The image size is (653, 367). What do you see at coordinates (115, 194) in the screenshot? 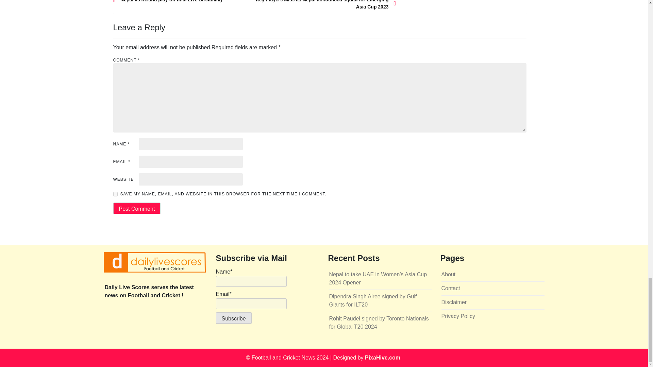
I see `yes` at bounding box center [115, 194].